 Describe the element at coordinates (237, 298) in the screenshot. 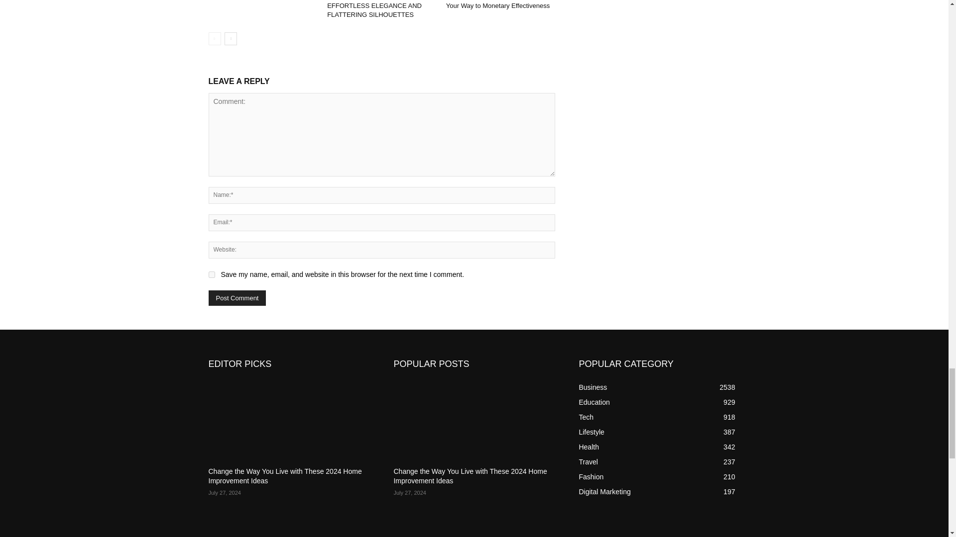

I see `Post Comment` at that location.